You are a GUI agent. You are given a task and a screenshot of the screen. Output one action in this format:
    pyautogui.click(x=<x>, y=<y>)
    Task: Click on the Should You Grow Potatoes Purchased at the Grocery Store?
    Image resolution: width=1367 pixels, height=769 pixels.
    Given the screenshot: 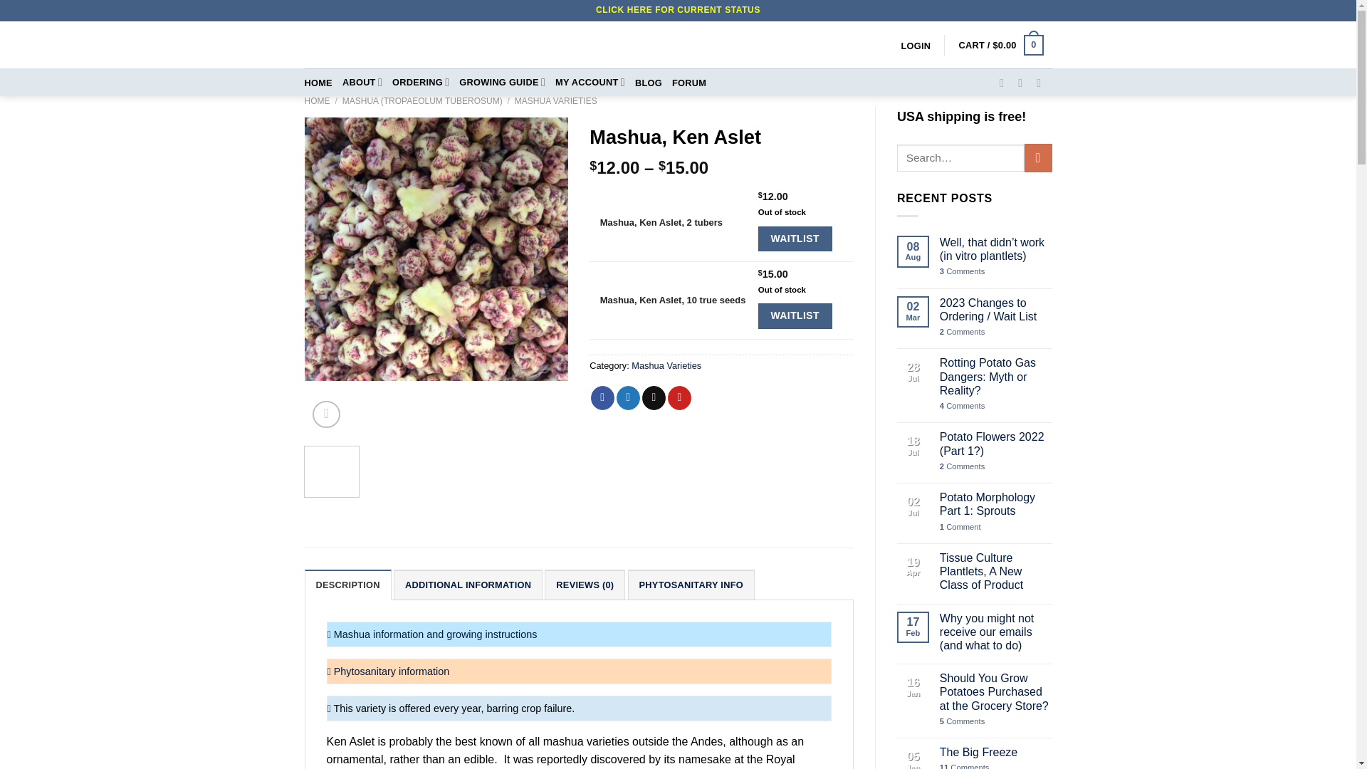 What is the action you would take?
    pyautogui.click(x=996, y=692)
    